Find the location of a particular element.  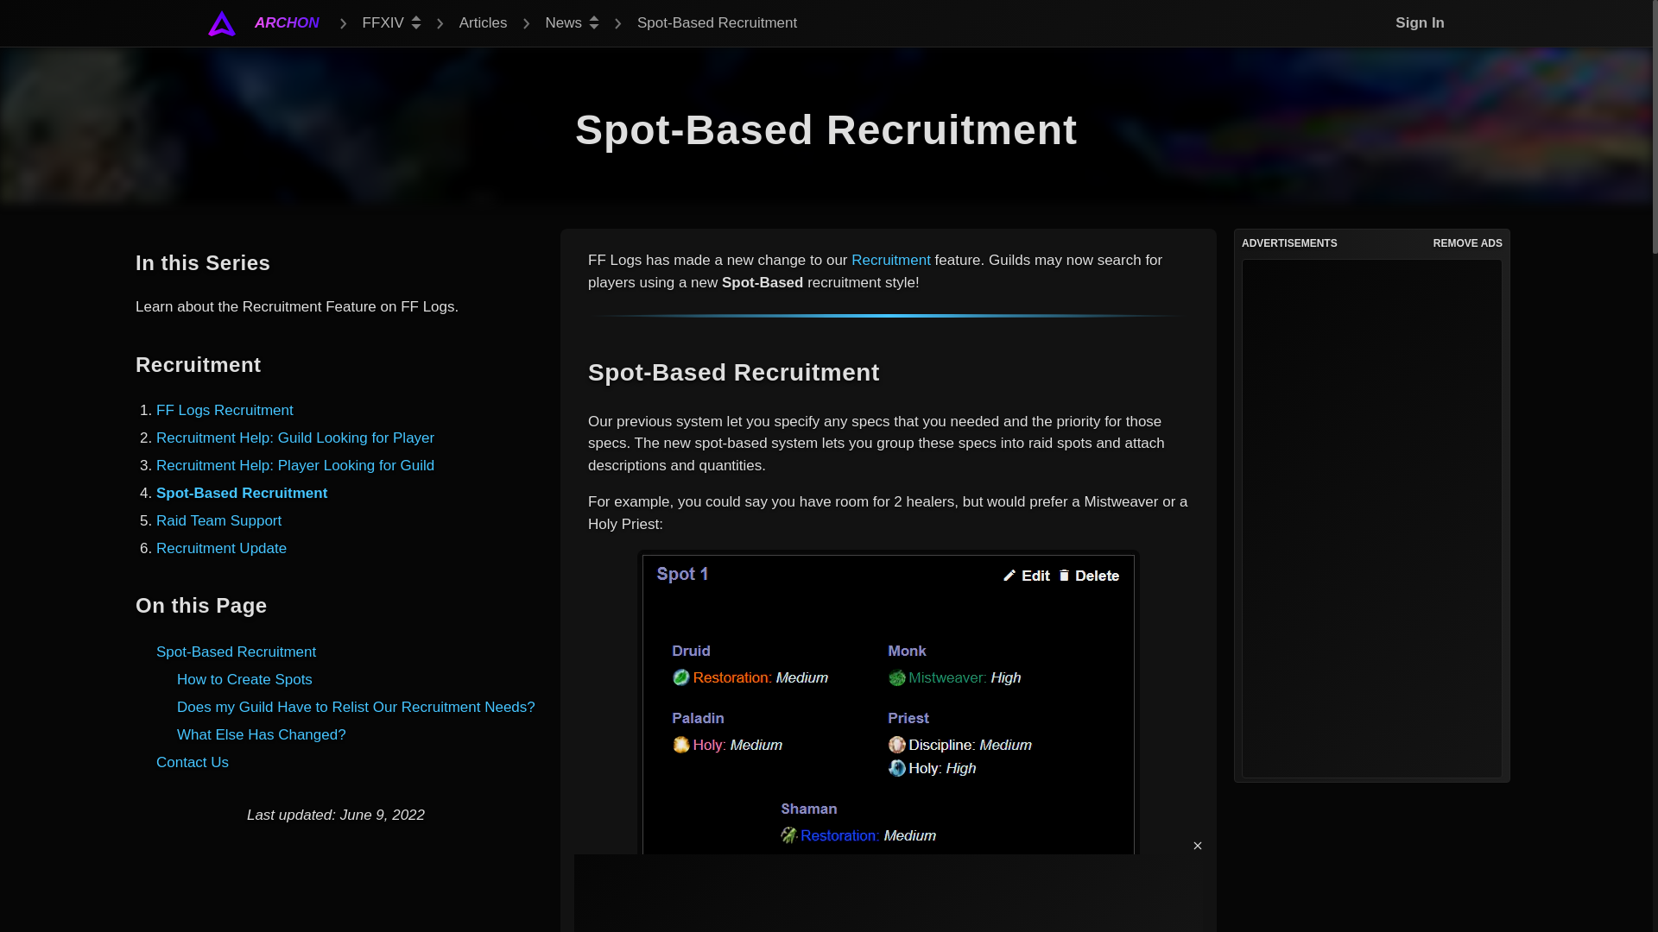

Recruitment is located at coordinates (891, 260).